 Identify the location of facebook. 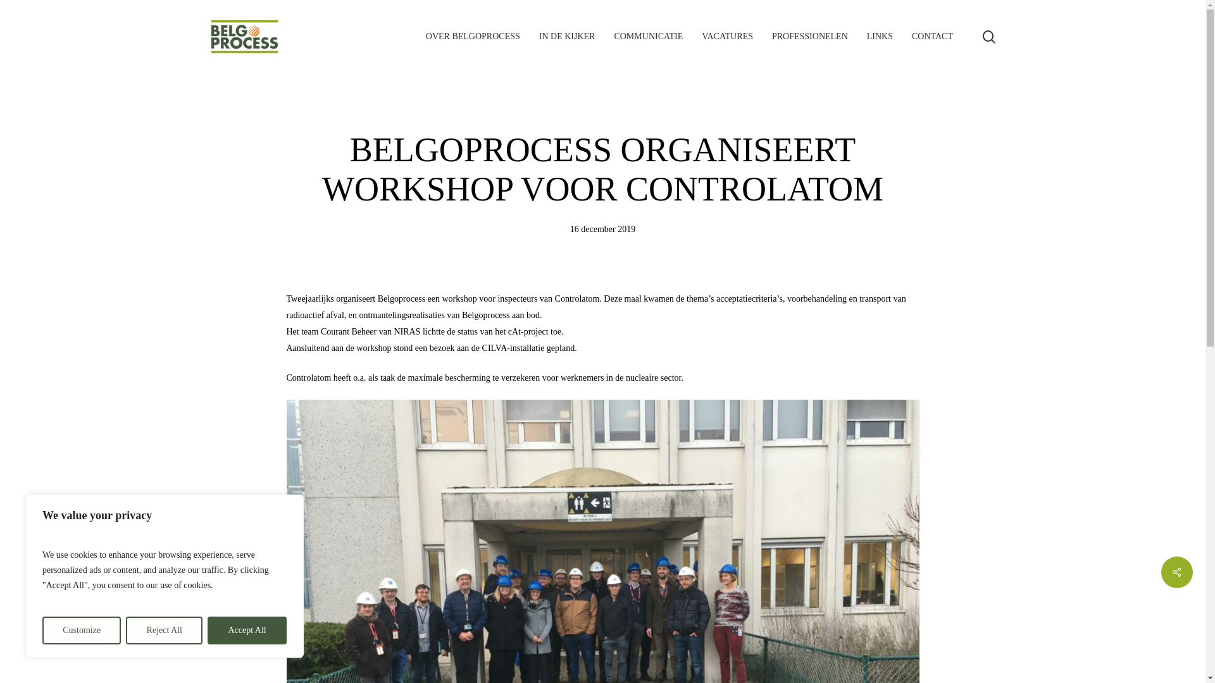
(968, 662).